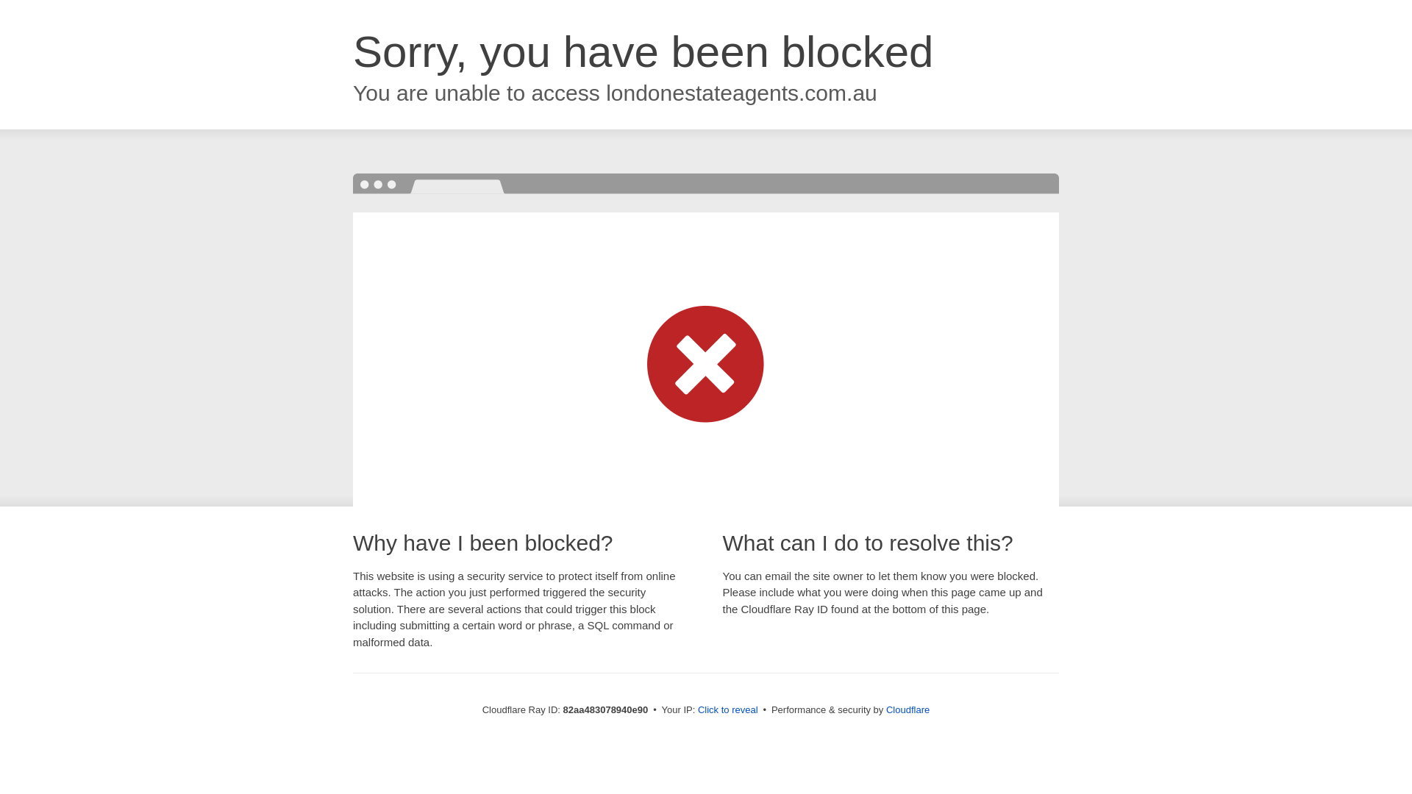 The image size is (1412, 794). Describe the element at coordinates (908, 710) in the screenshot. I see `Cloudflare` at that location.